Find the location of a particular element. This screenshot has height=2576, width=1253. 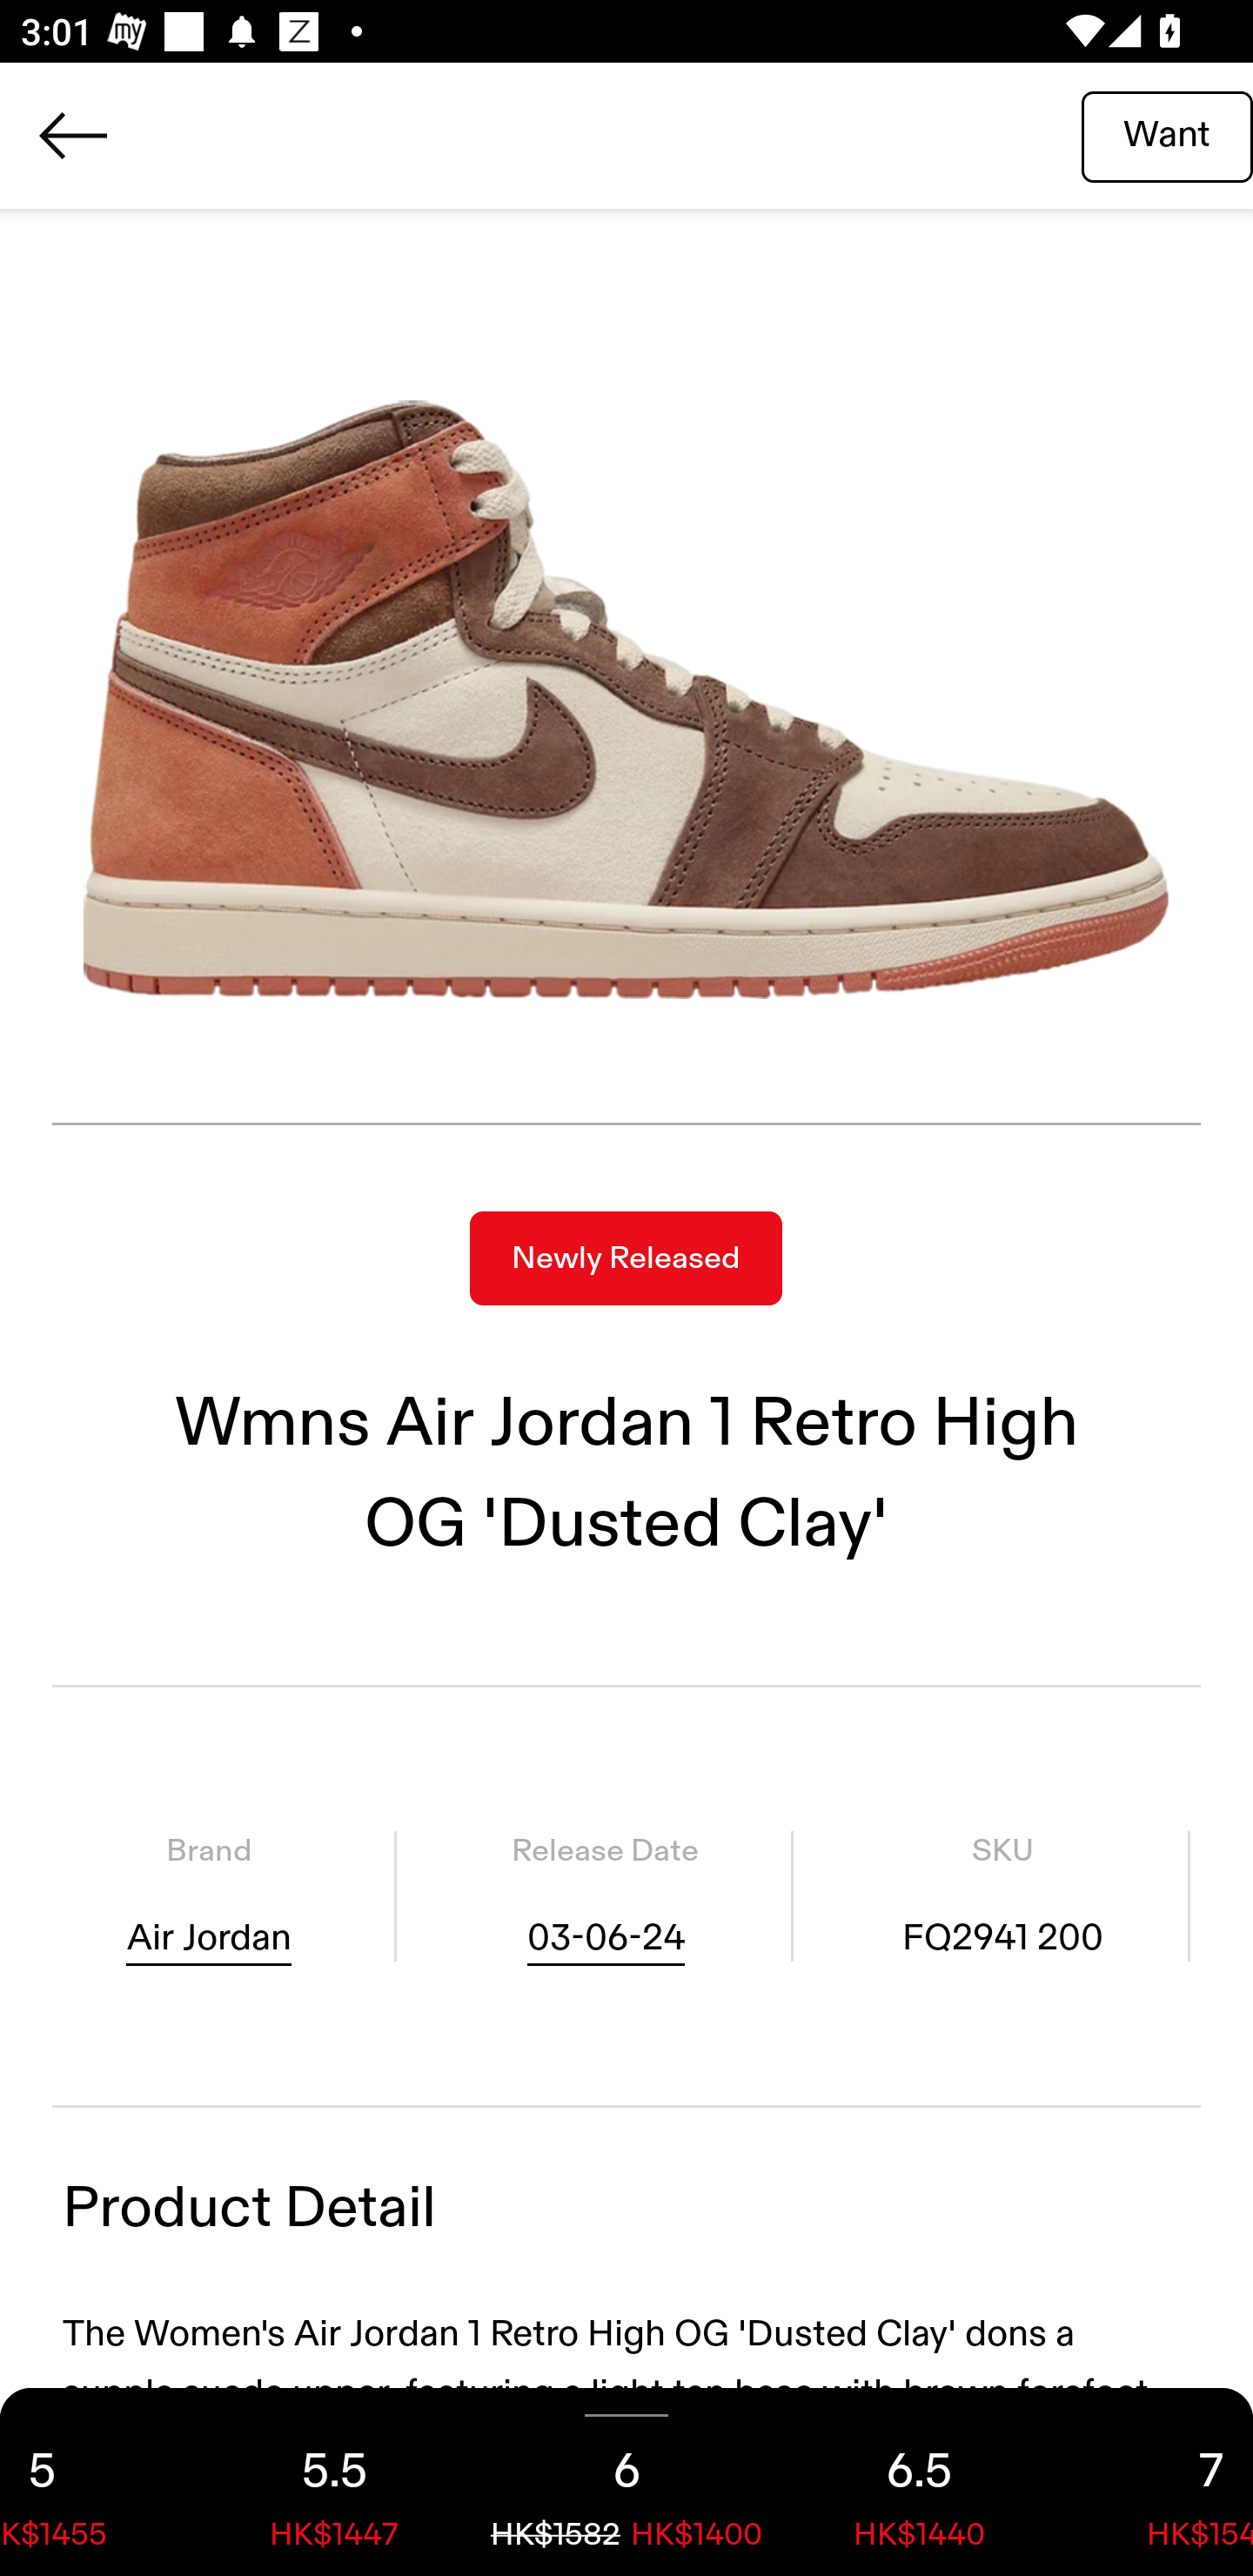

6.5 HK$1440 is located at coordinates (919, 2482).